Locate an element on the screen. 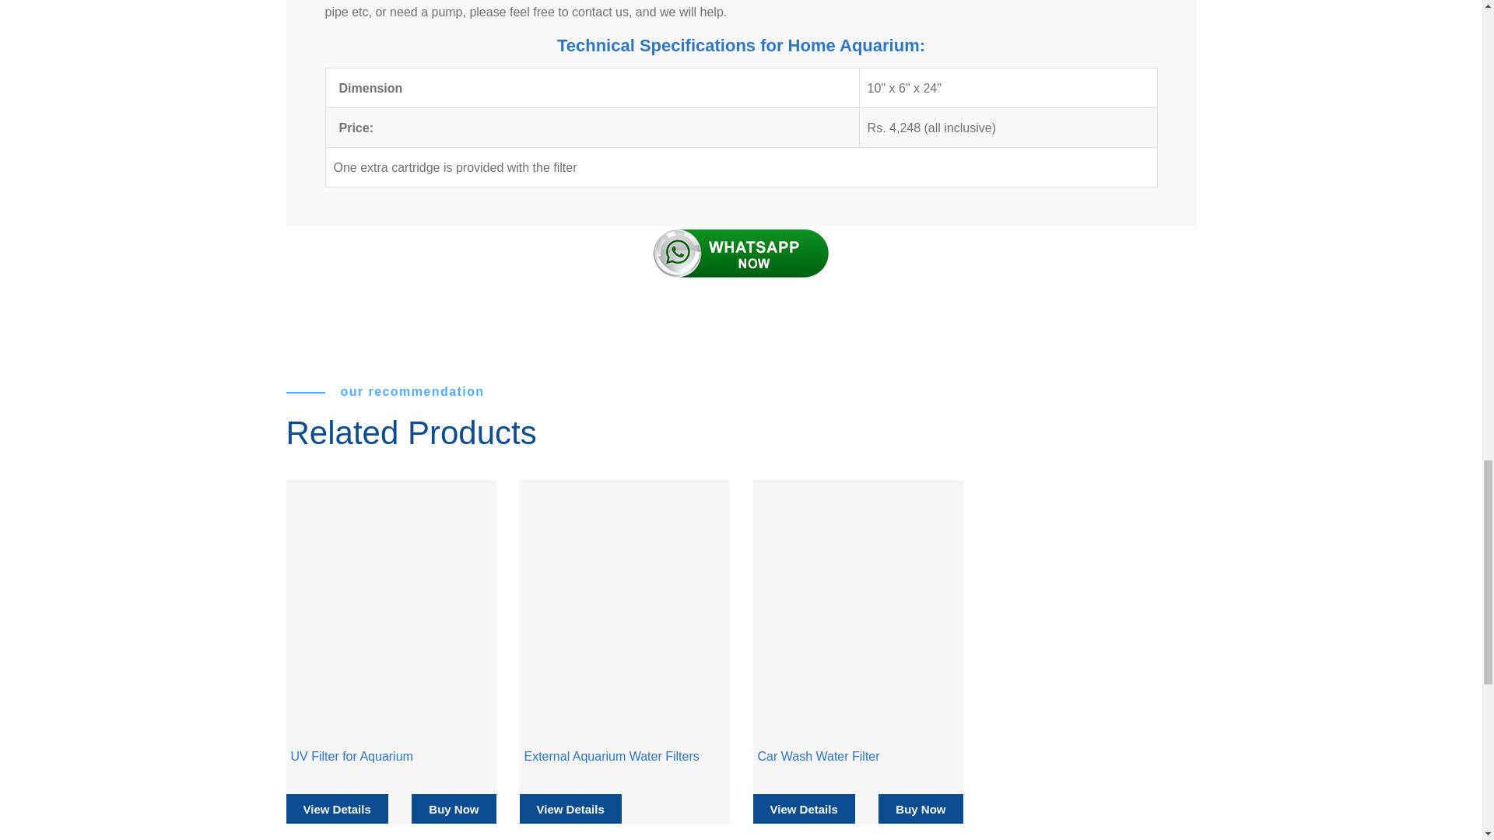 The height and width of the screenshot is (840, 1494). Buy Now is located at coordinates (920, 809).